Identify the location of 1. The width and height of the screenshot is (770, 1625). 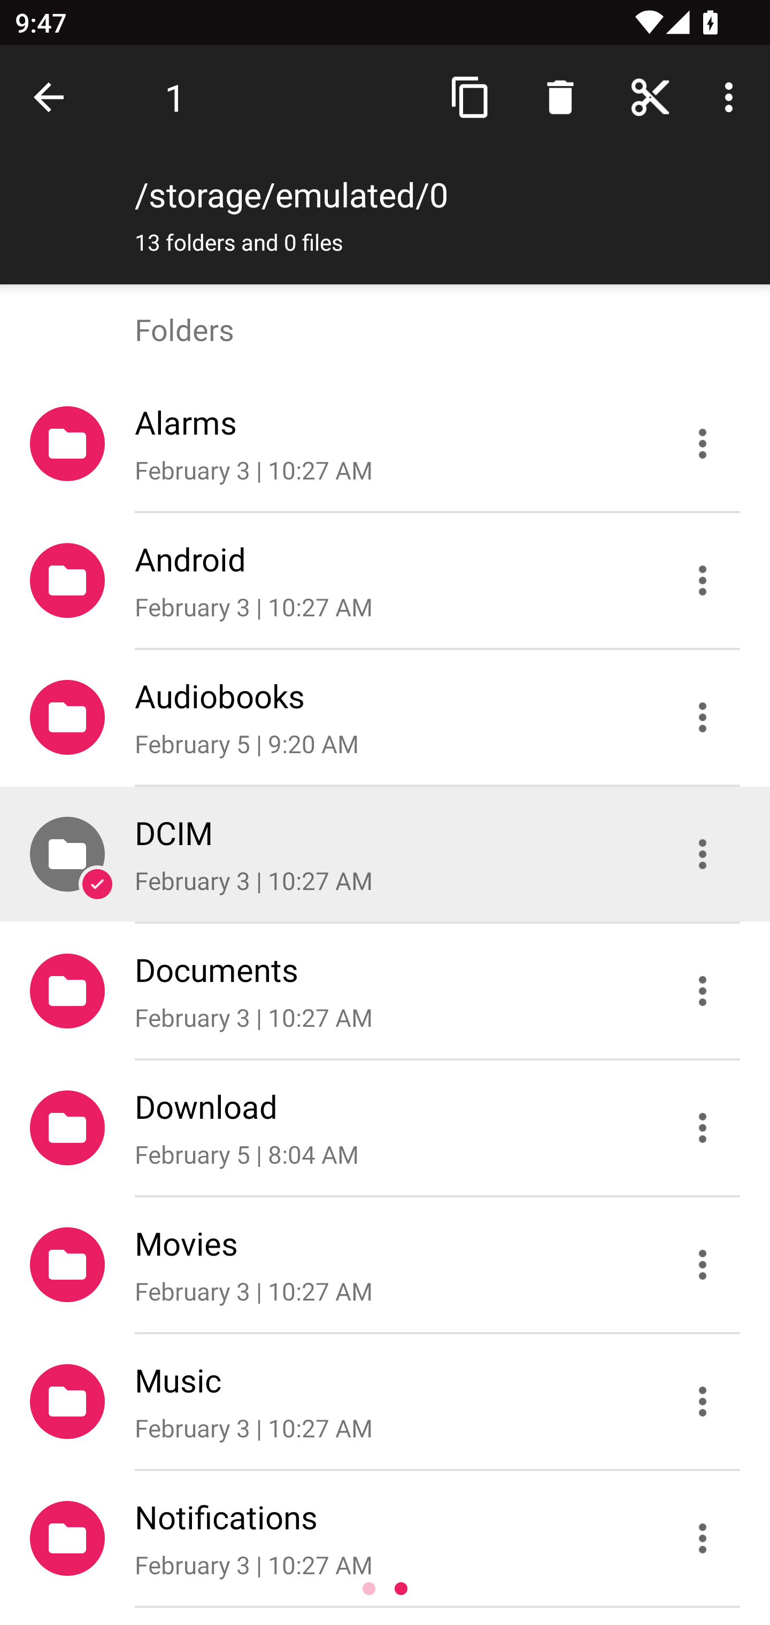
(175, 97).